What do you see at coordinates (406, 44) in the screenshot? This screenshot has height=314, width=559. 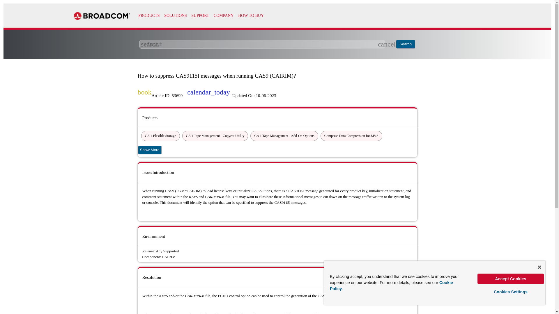 I see `Search` at bounding box center [406, 44].